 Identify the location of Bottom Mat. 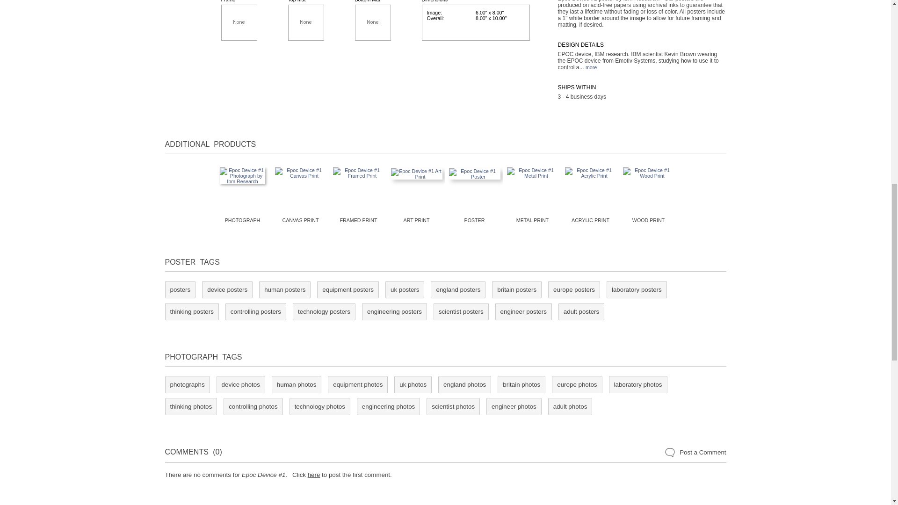
(372, 22).